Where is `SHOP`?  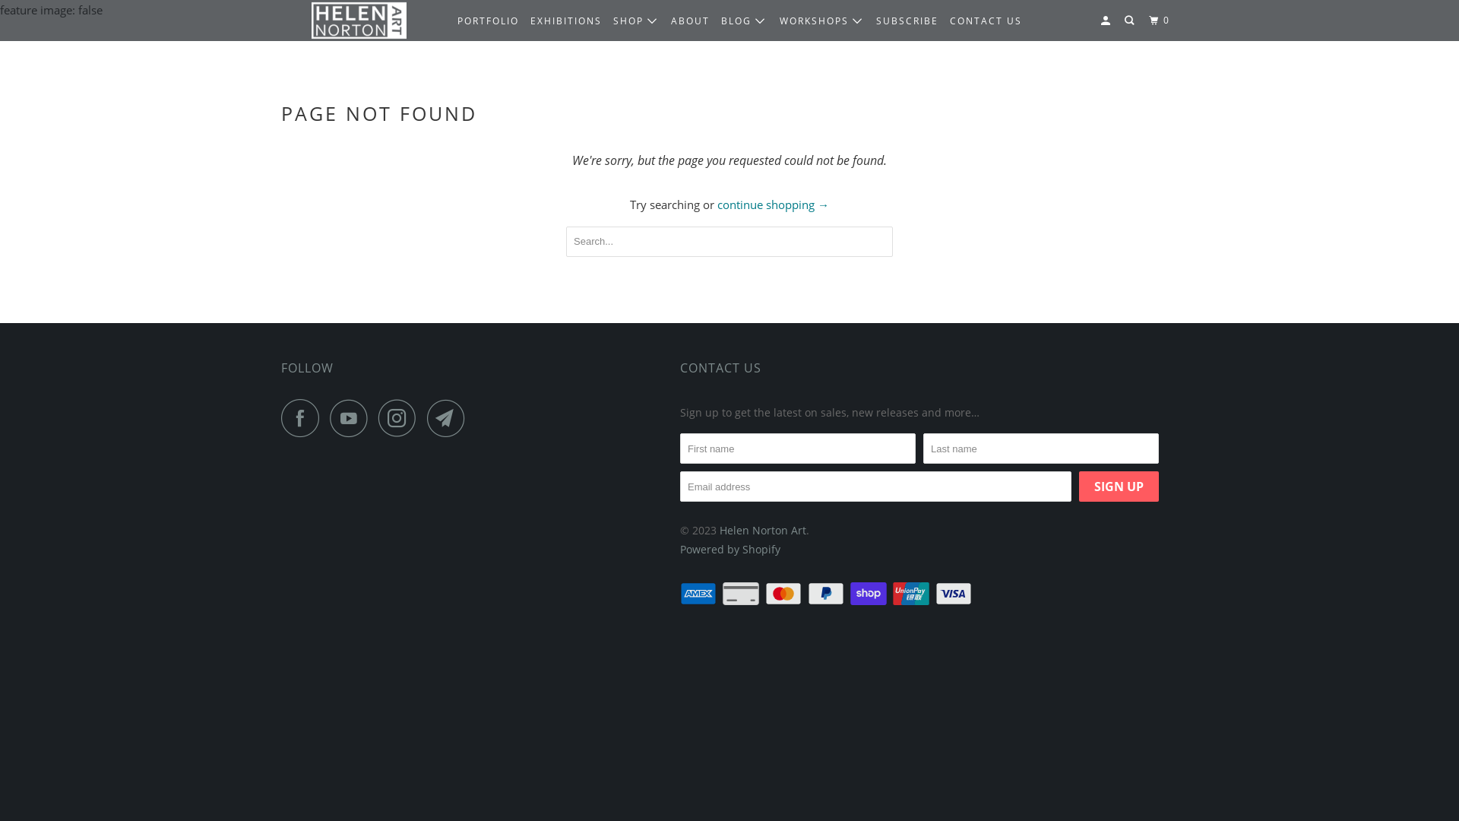 SHOP is located at coordinates (637, 21).